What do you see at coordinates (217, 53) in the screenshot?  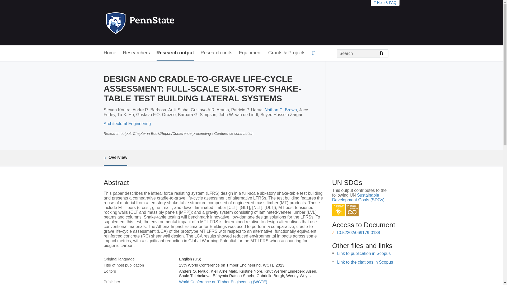 I see `Research units` at bounding box center [217, 53].